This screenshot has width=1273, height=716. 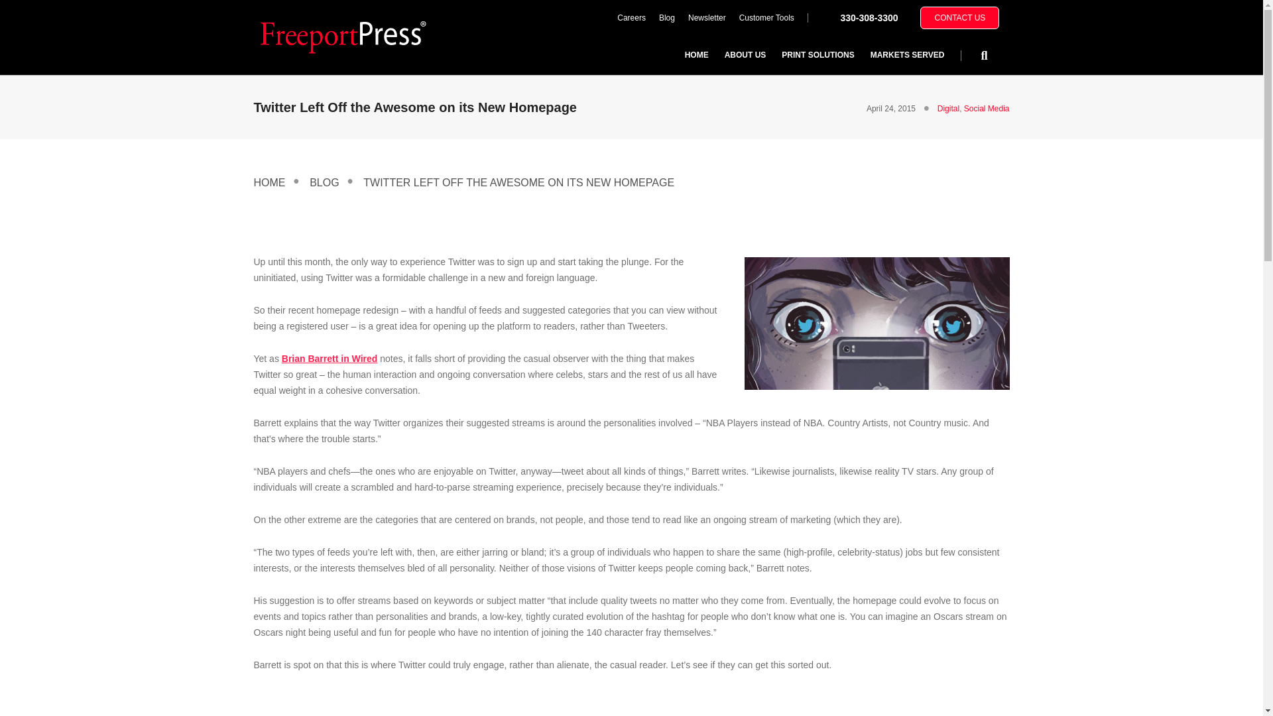 What do you see at coordinates (960, 17) in the screenshot?
I see `CONTACT US` at bounding box center [960, 17].